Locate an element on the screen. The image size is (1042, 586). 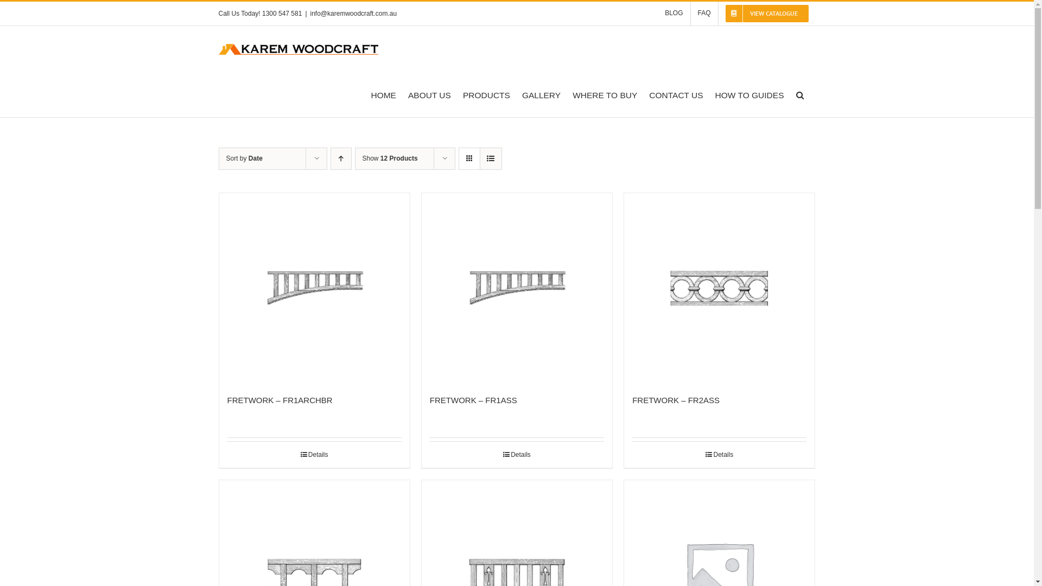
ABOUT US is located at coordinates (430, 94).